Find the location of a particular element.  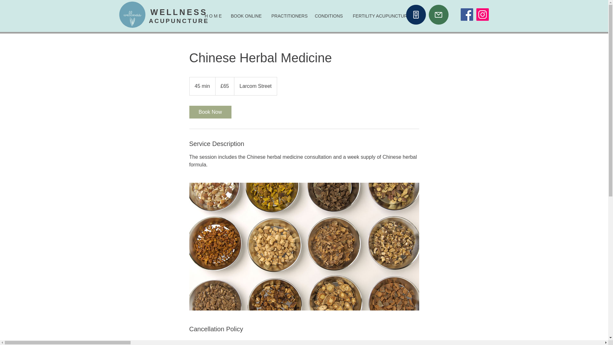

BOOK ONLINE is located at coordinates (246, 16).